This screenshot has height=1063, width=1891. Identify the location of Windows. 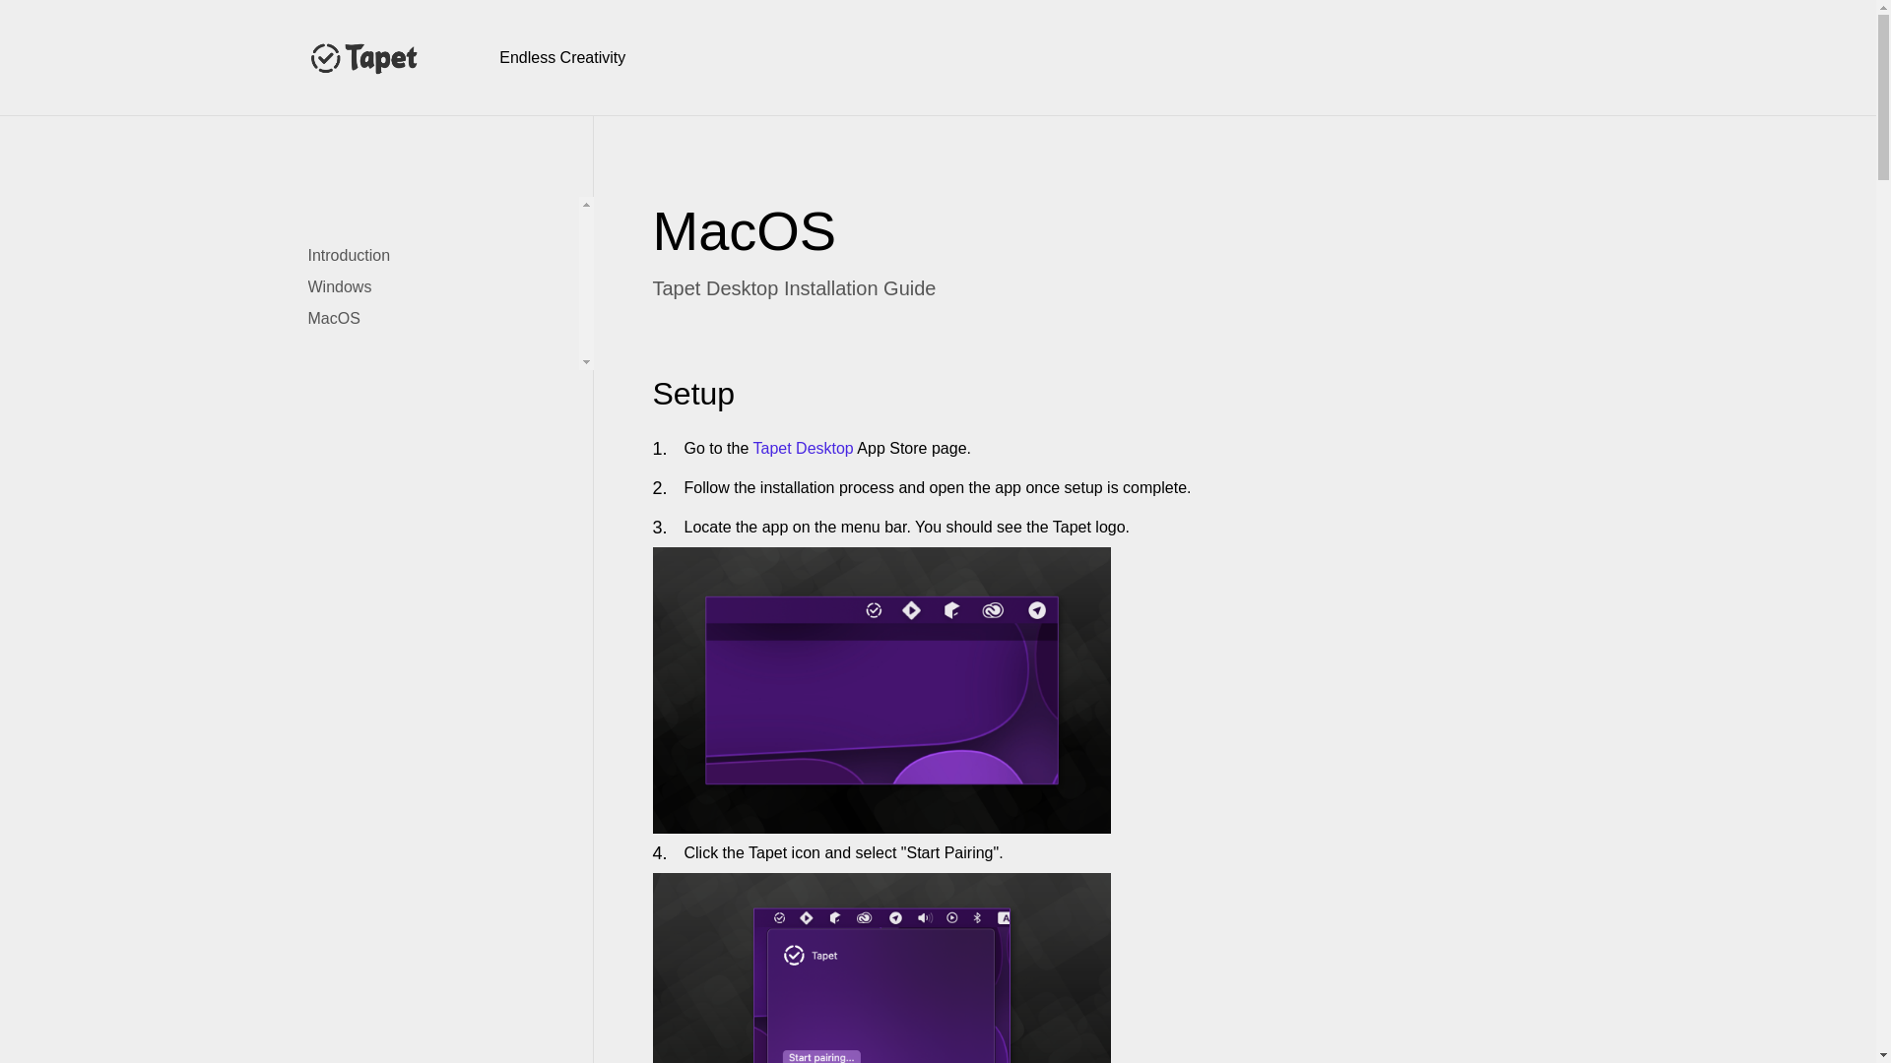
(355, 286).